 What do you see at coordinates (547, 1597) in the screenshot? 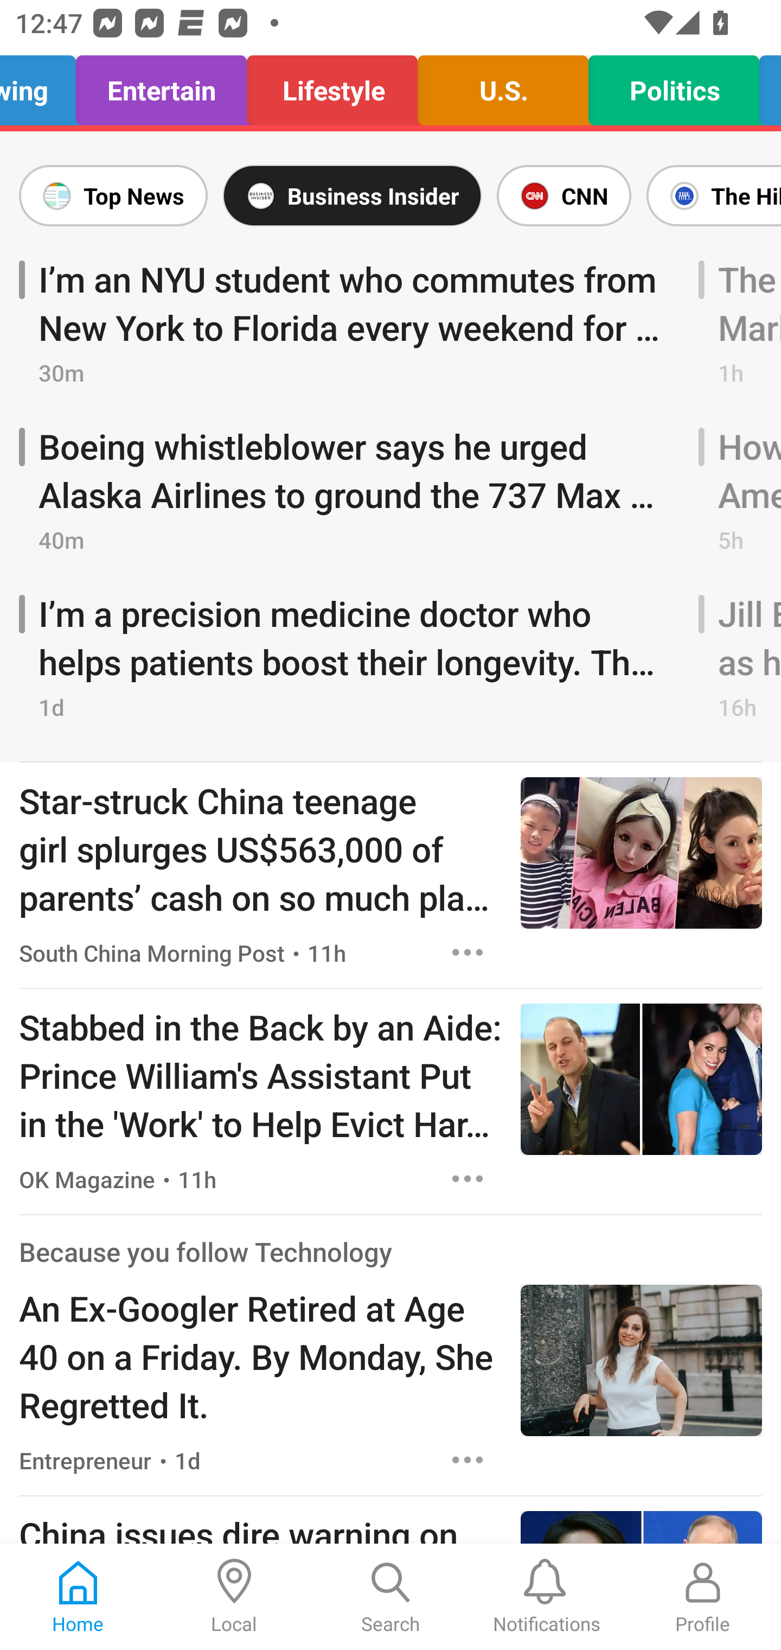
I see `Notifications` at bounding box center [547, 1597].